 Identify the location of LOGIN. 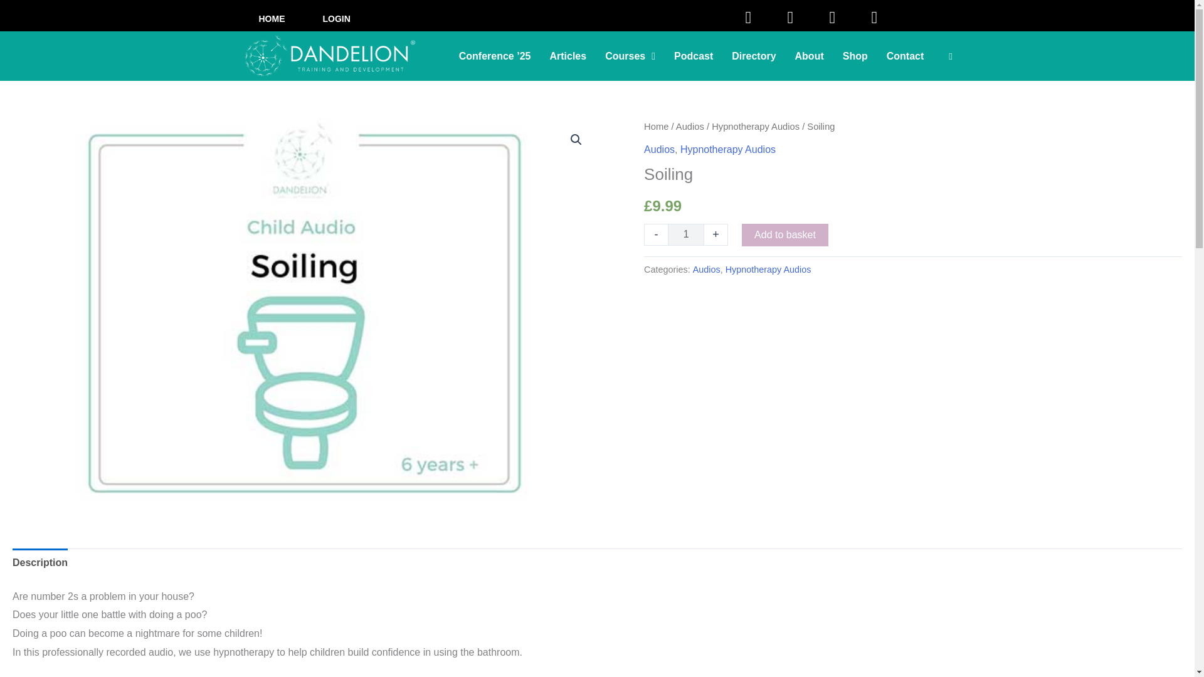
(335, 18).